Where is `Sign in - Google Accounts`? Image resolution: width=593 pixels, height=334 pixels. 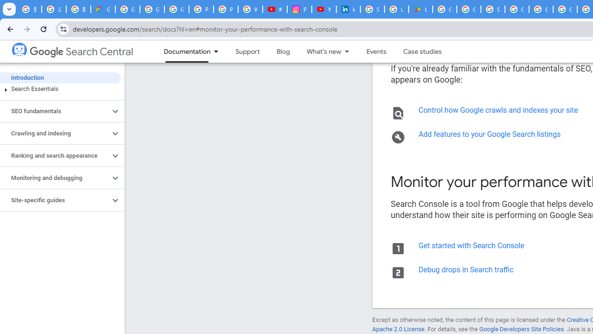 Sign in - Google Accounts is located at coordinates (493, 9).